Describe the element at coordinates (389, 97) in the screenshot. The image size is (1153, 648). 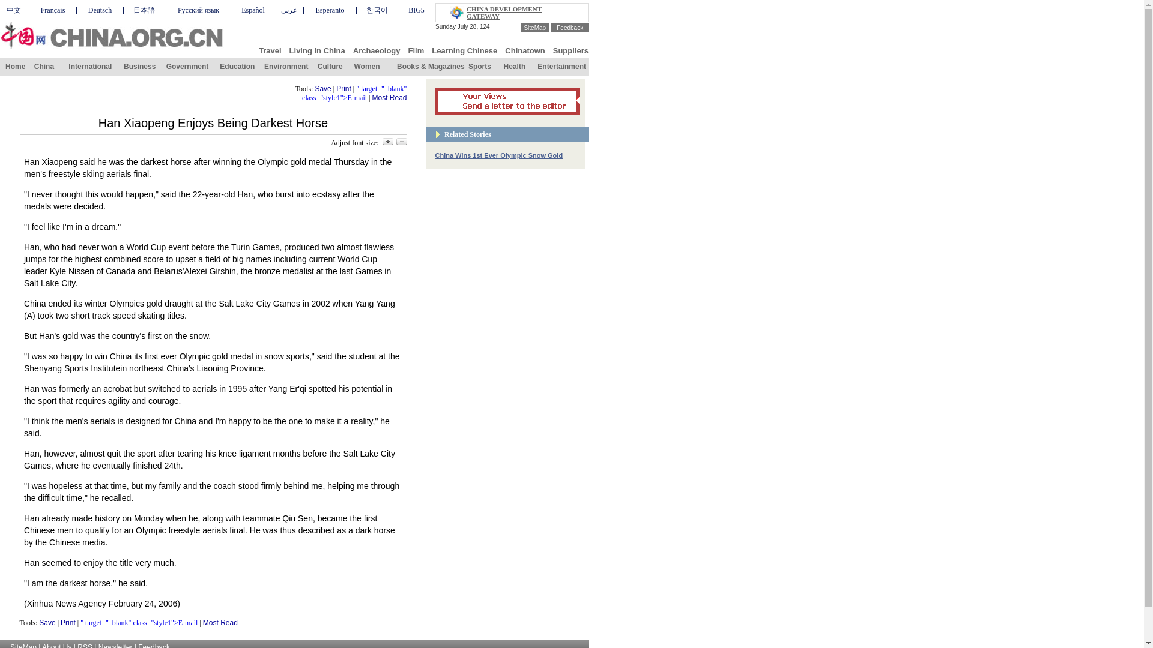
I see `Most Read` at that location.